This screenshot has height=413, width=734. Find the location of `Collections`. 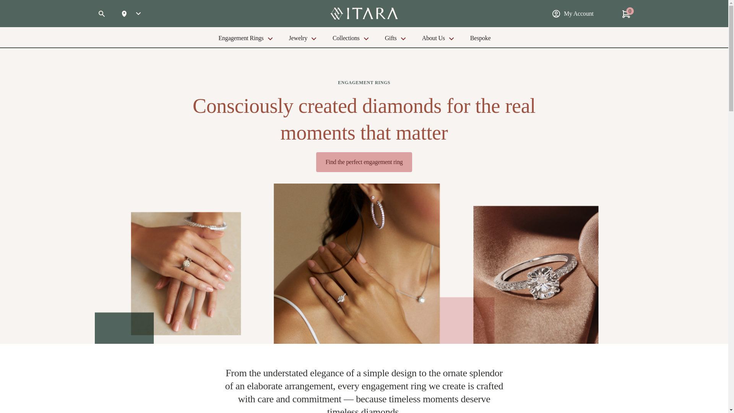

Collections is located at coordinates (346, 38).